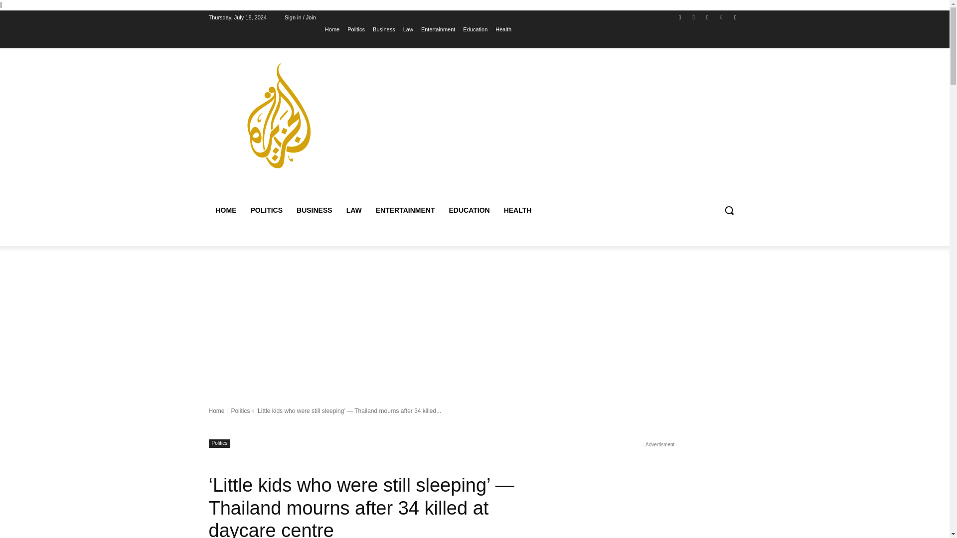  Describe the element at coordinates (475, 29) in the screenshot. I see `Education` at that location.